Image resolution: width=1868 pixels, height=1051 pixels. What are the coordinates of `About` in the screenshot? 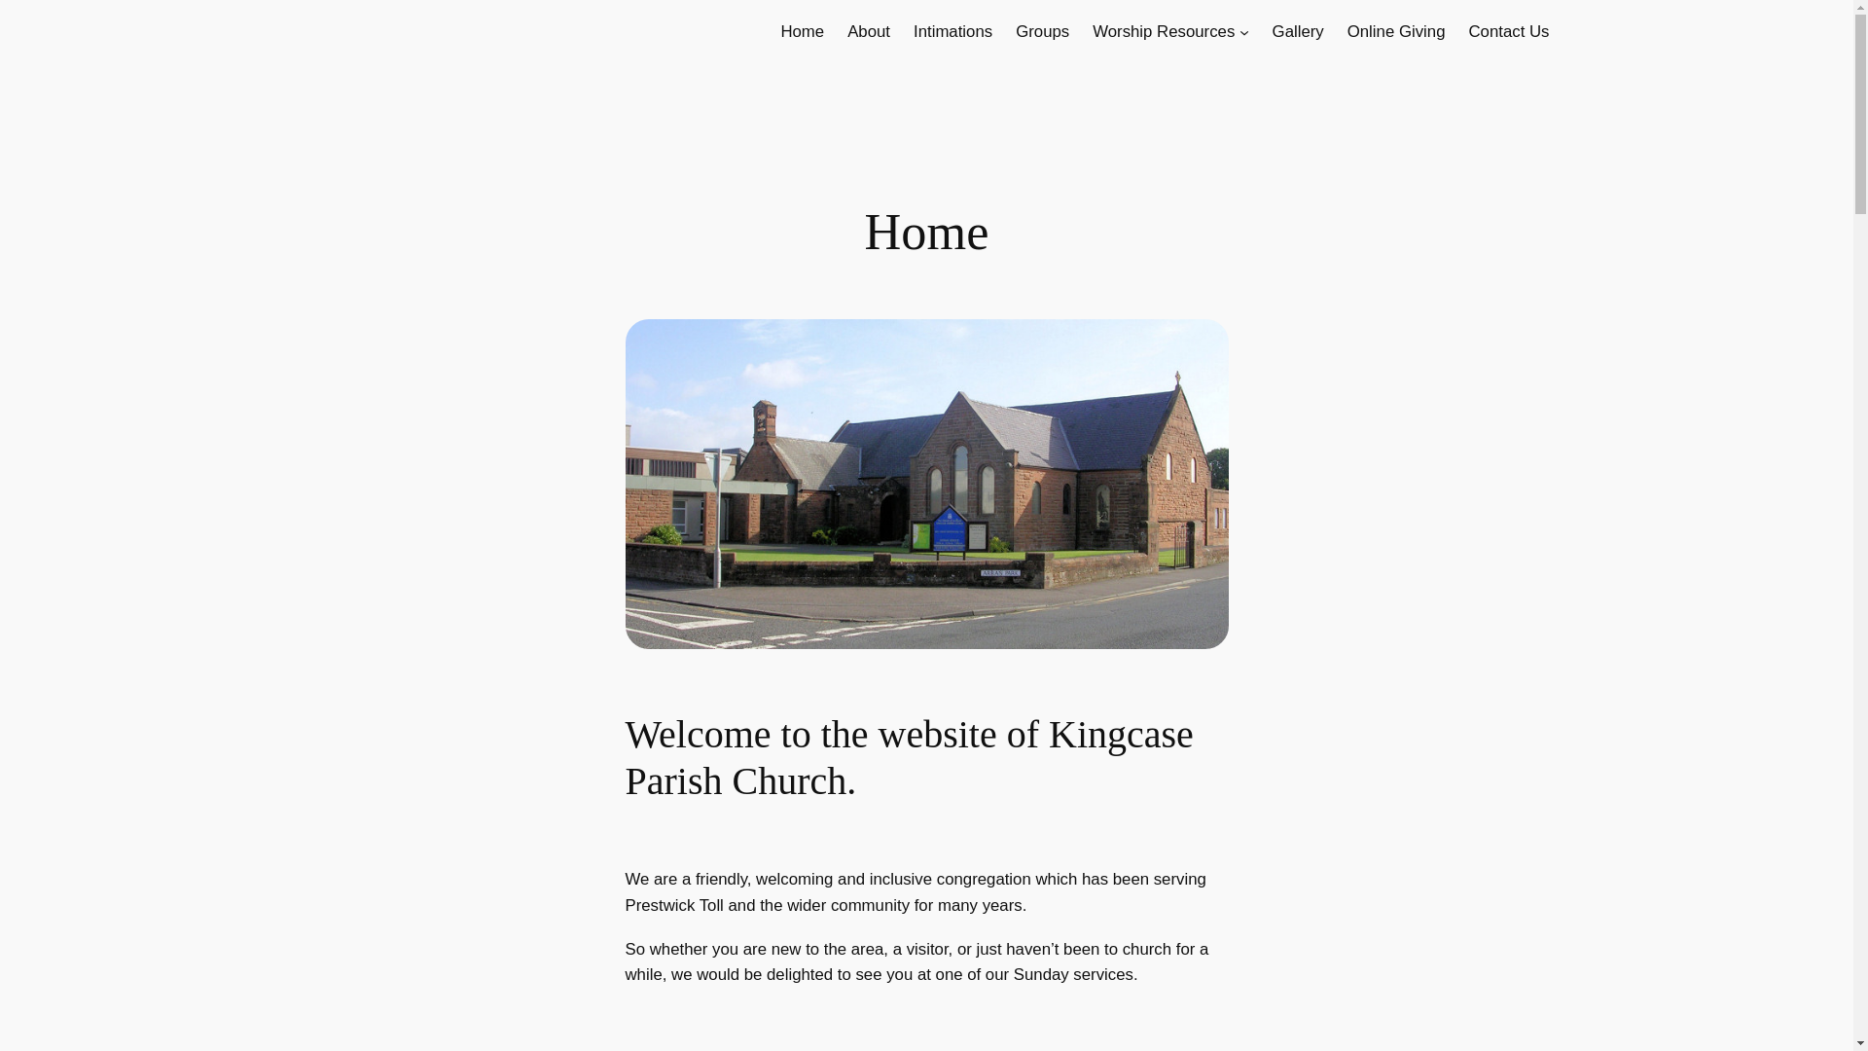 It's located at (869, 32).